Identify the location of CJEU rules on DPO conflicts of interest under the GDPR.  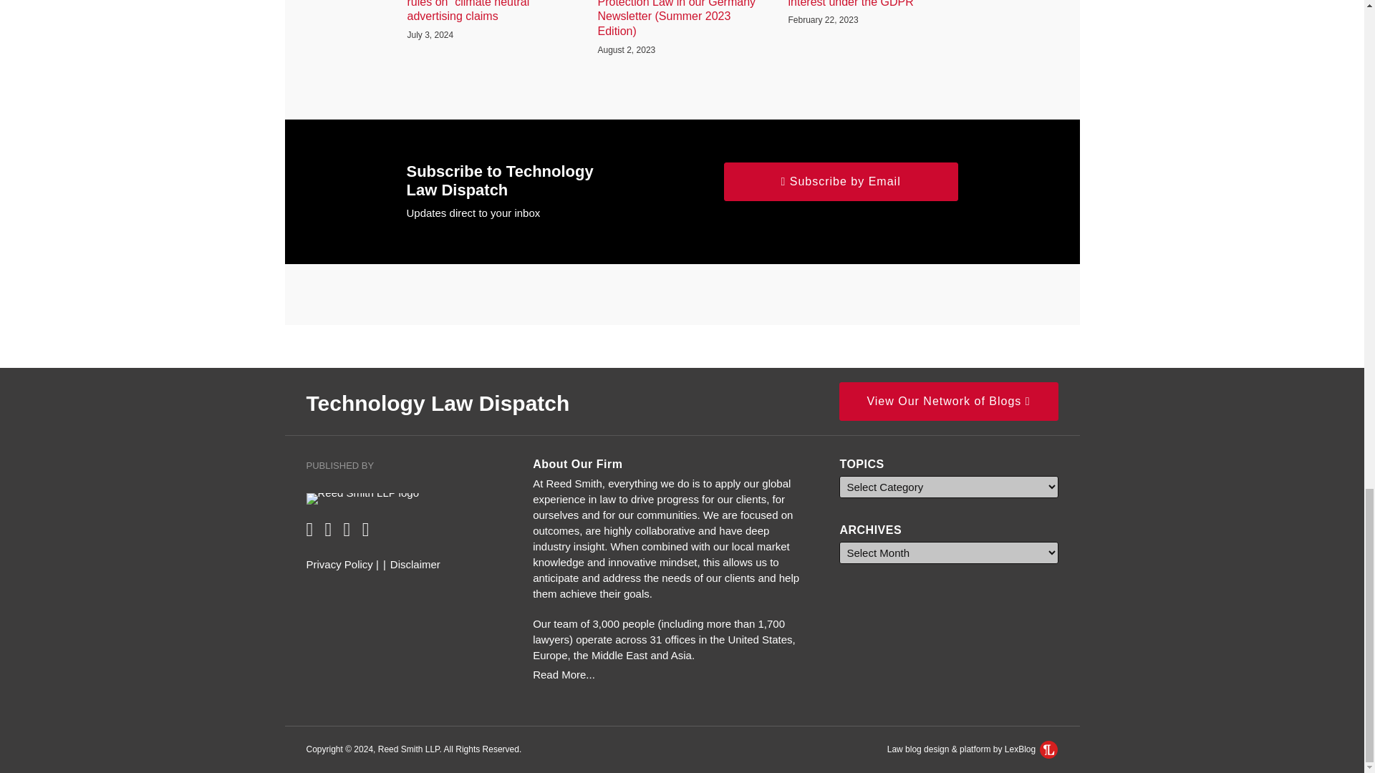
(872, 5).